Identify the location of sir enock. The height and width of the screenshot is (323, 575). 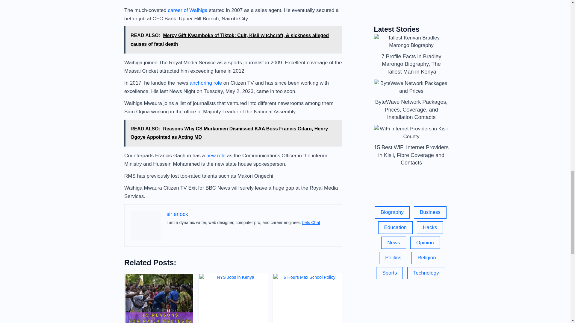
(177, 214).